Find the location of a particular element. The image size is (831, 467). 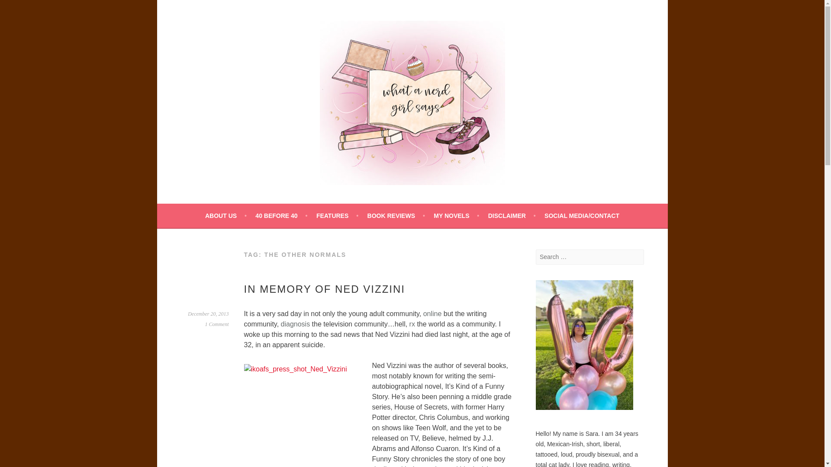

Search is located at coordinates (17, 8).